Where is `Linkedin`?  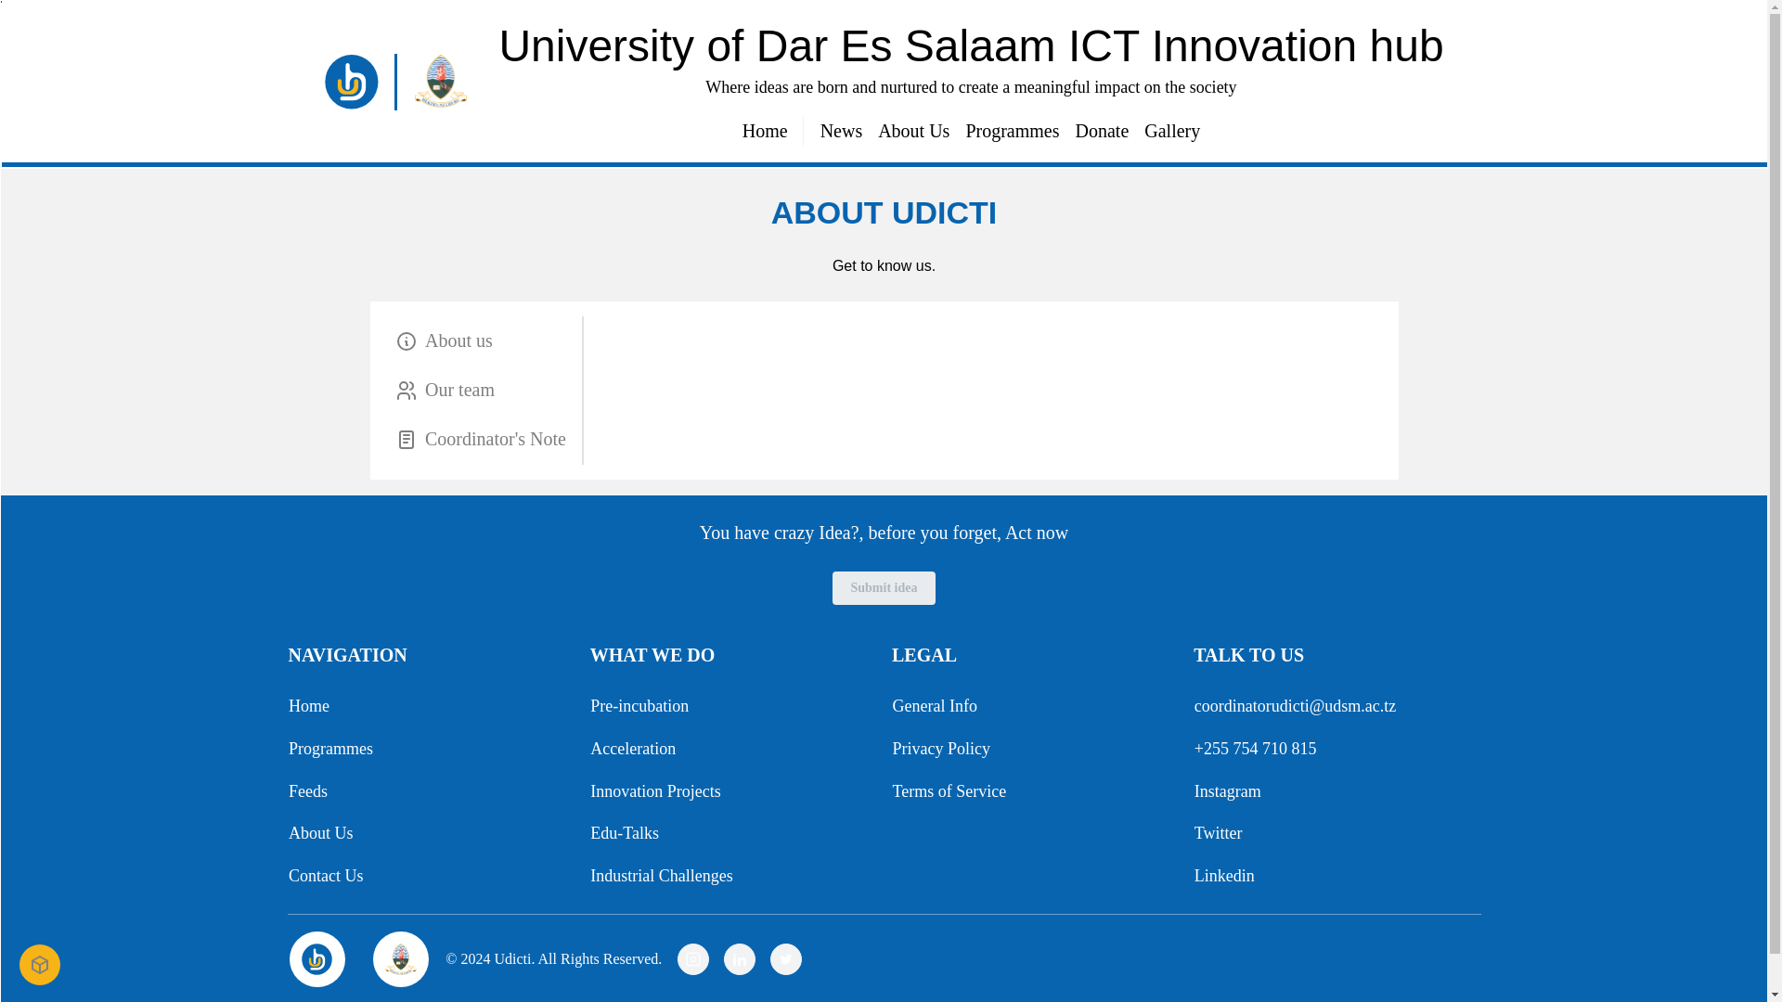 Linkedin is located at coordinates (1223, 877).